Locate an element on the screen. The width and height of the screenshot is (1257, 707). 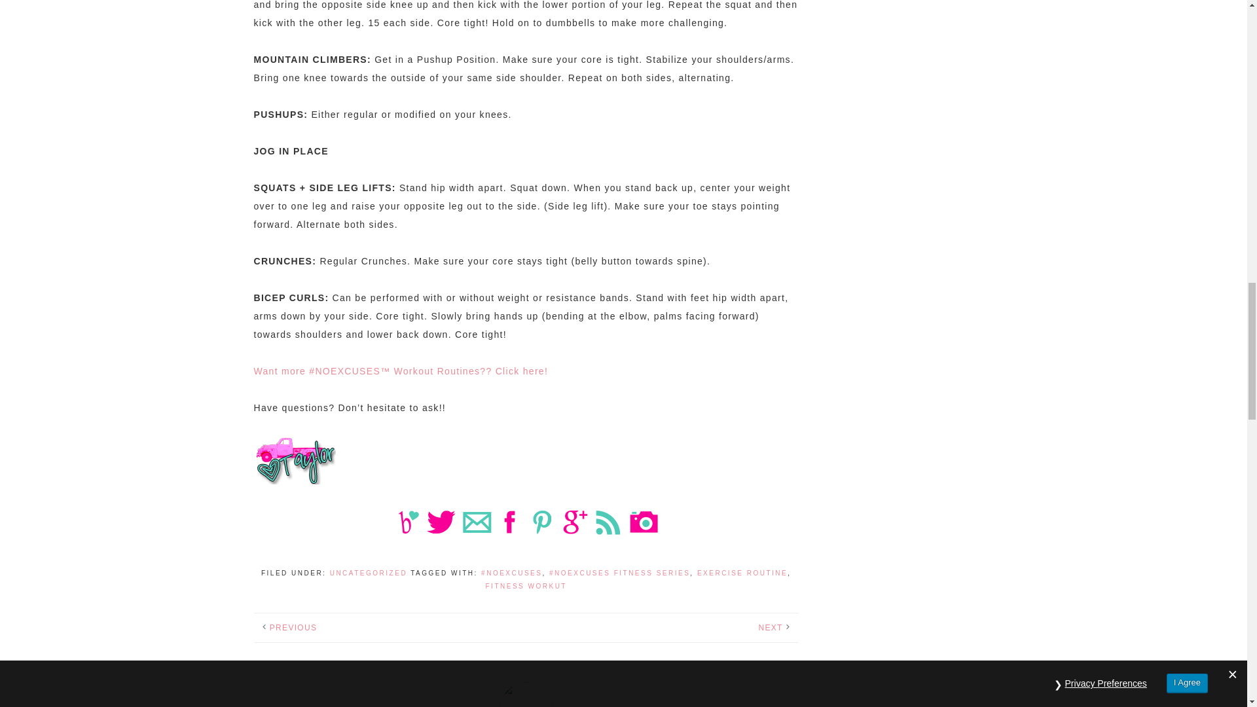
NEXT is located at coordinates (770, 627).